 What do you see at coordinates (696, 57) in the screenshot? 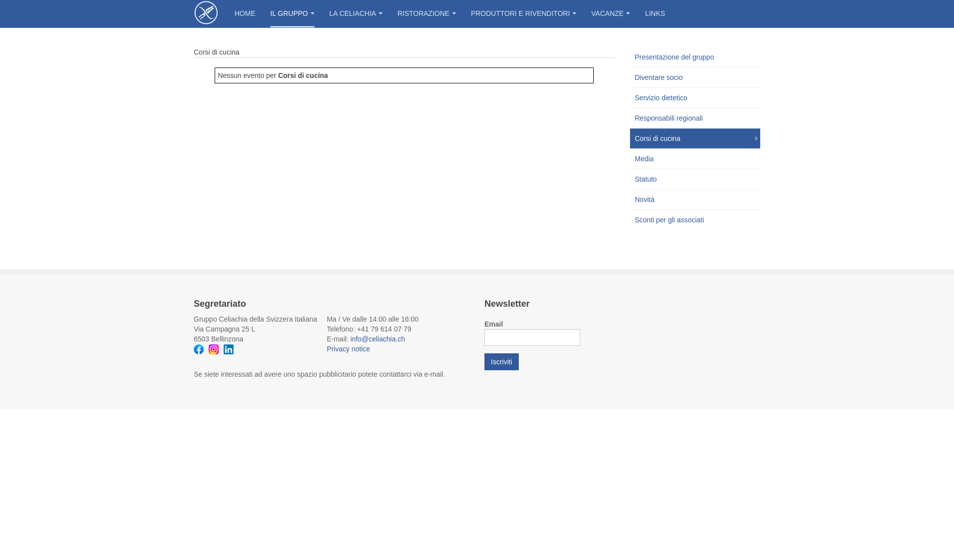
I see `Presentazione del gruppo` at bounding box center [696, 57].